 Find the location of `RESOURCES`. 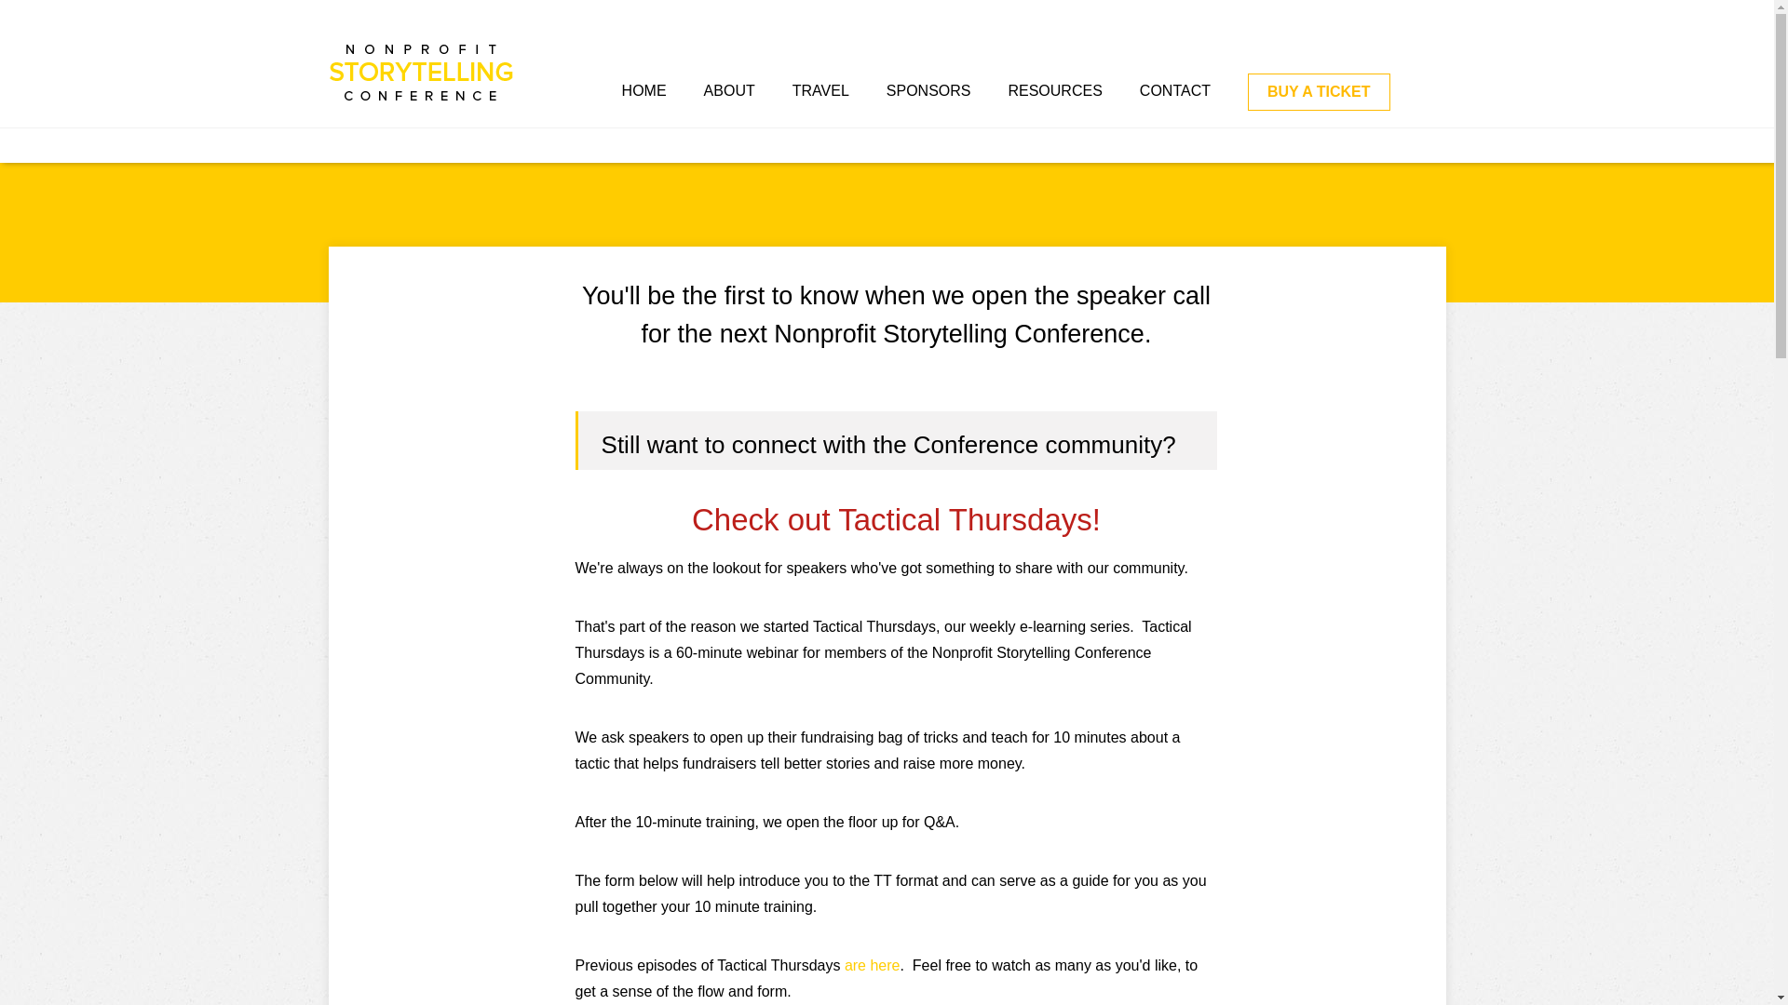

RESOURCES is located at coordinates (1054, 90).